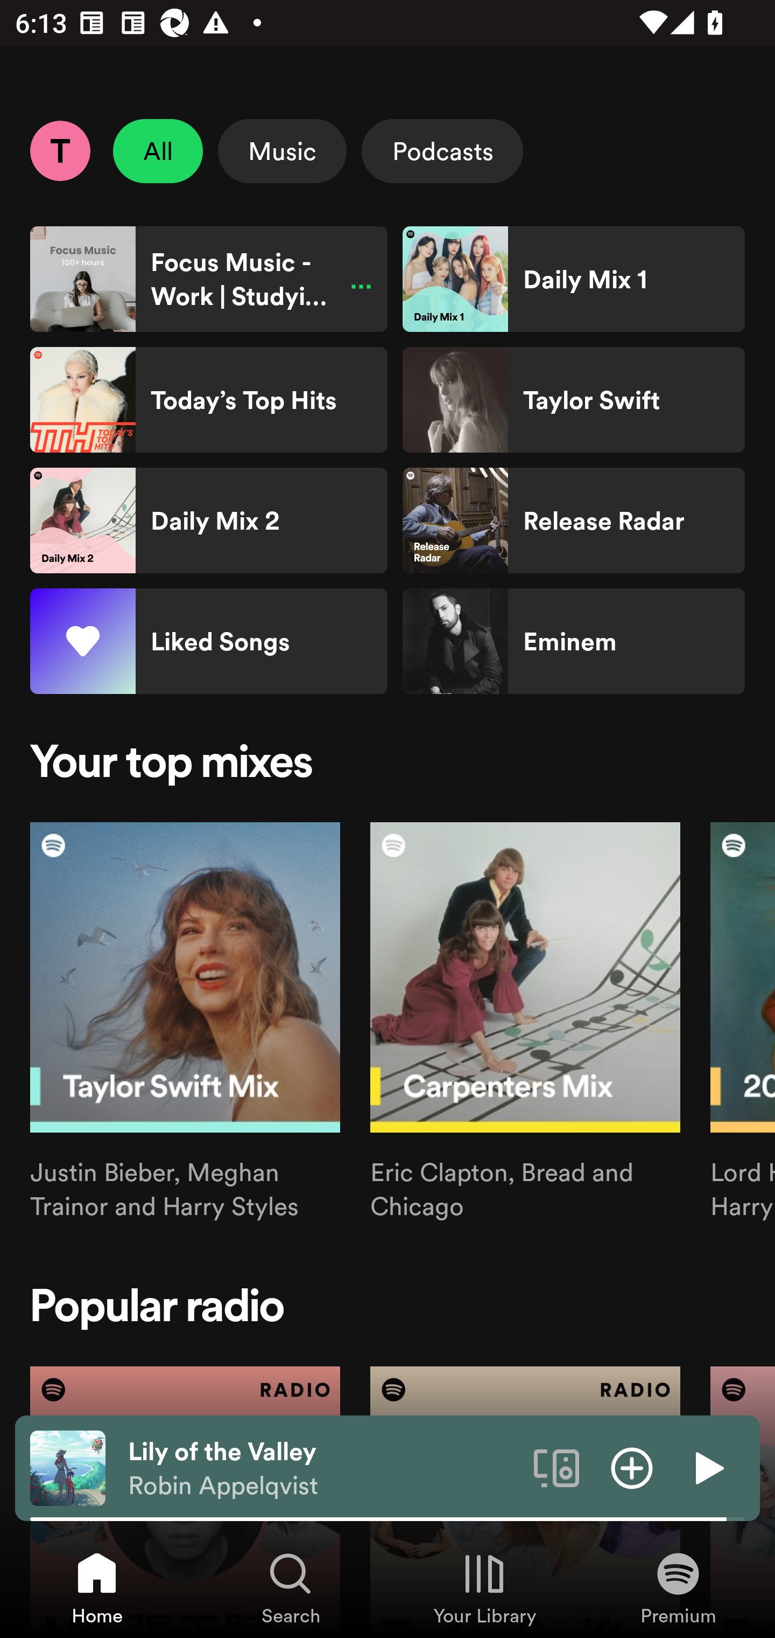 This screenshot has width=775, height=1638. Describe the element at coordinates (209, 641) in the screenshot. I see `Liked Songs Shortcut Liked Songs` at that location.